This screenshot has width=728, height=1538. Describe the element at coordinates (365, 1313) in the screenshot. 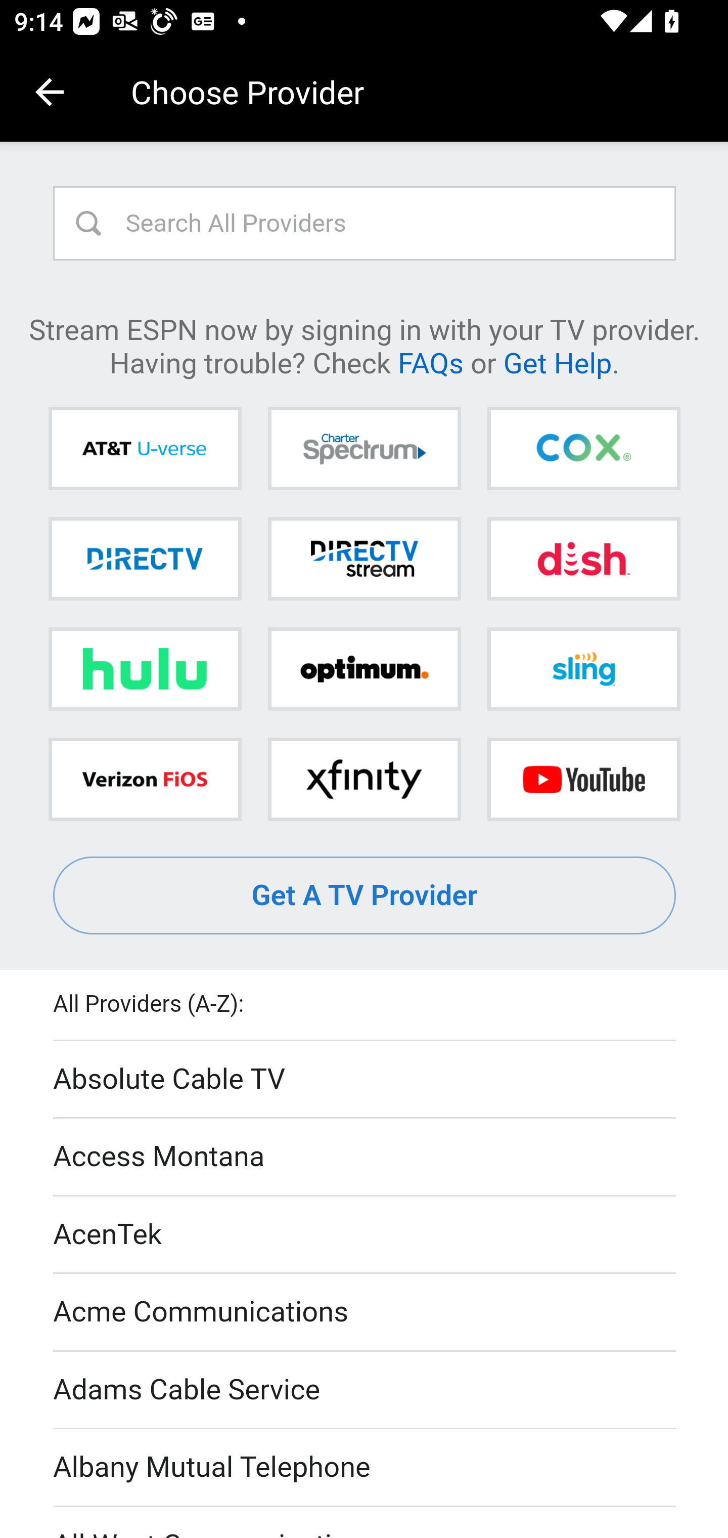

I see `Acme Communications` at that location.